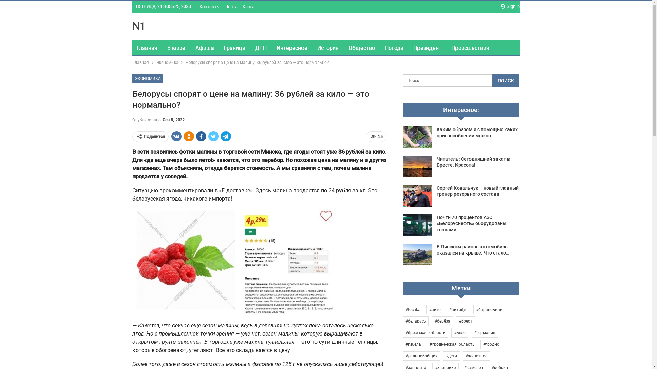 The height and width of the screenshot is (369, 657). What do you see at coordinates (413, 310) in the screenshot?
I see `#tochka` at bounding box center [413, 310].